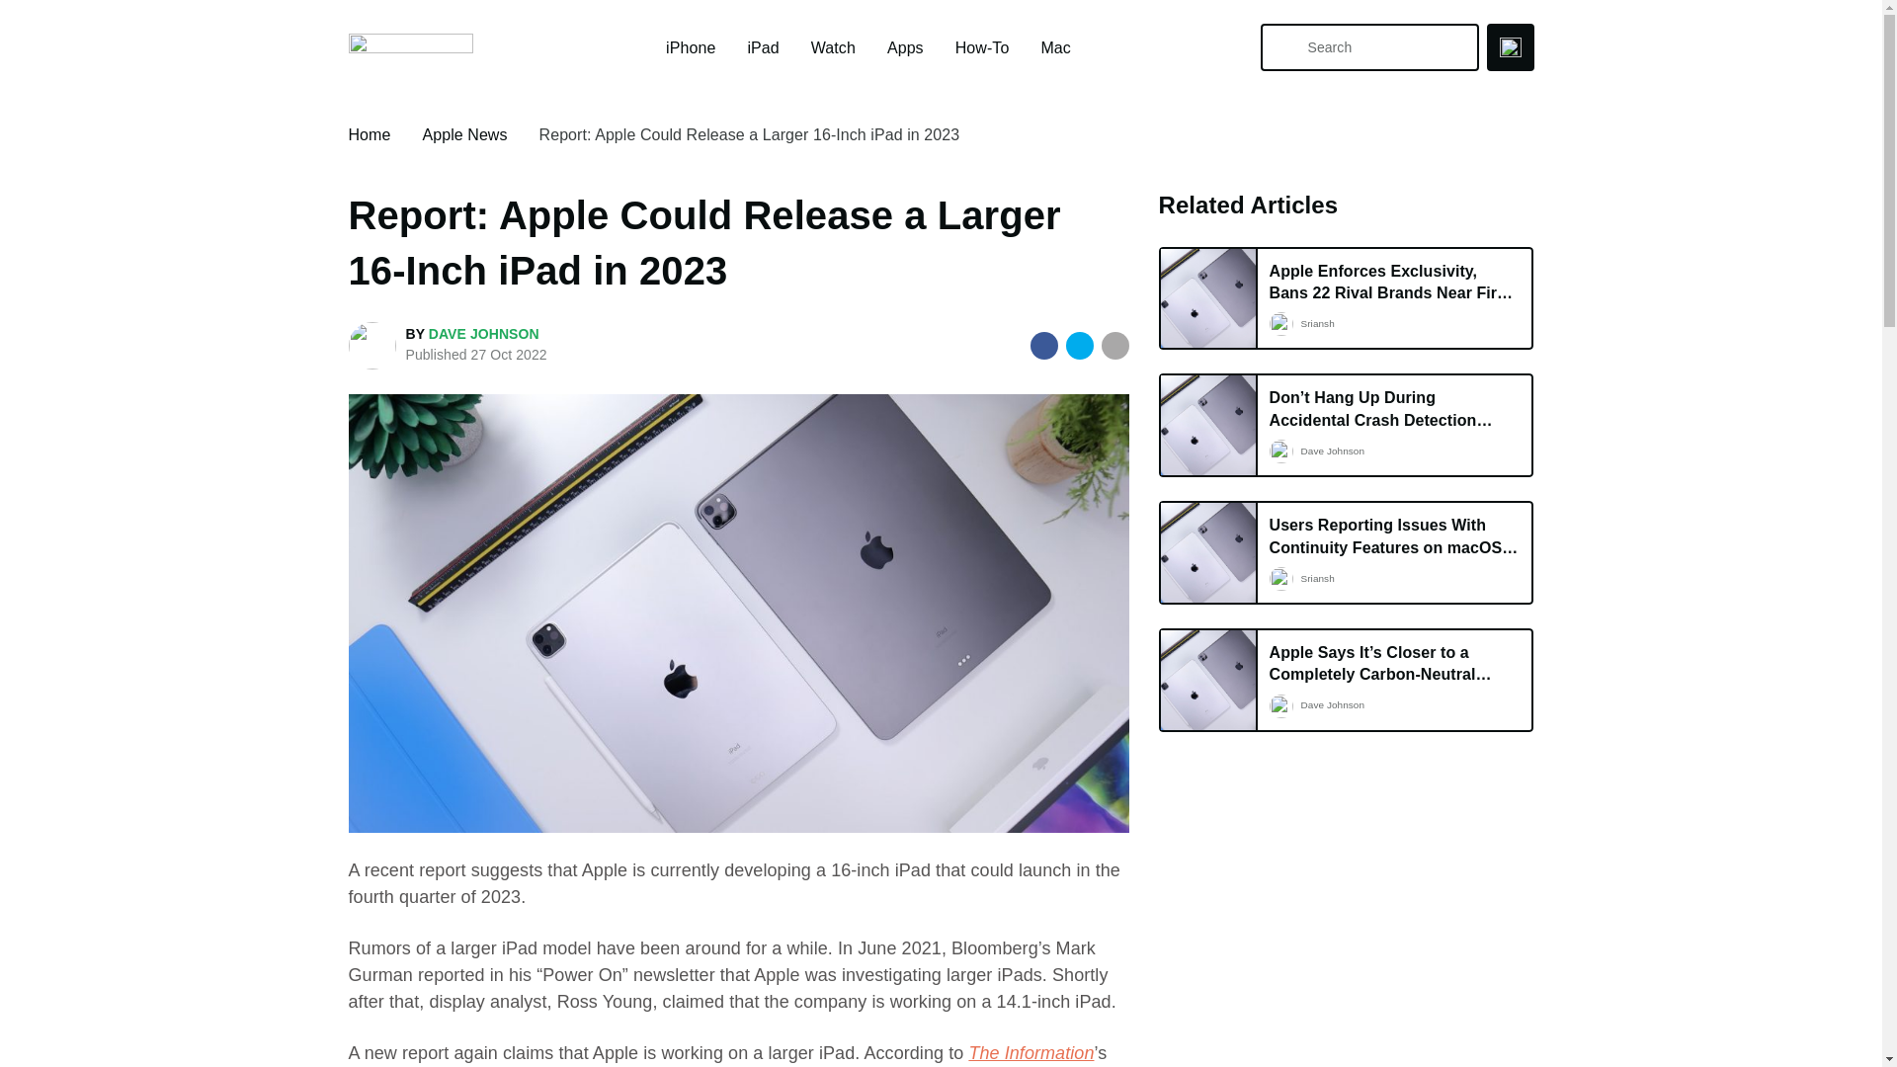 Image resolution: width=1897 pixels, height=1067 pixels. Describe the element at coordinates (833, 47) in the screenshot. I see `Watch` at that location.